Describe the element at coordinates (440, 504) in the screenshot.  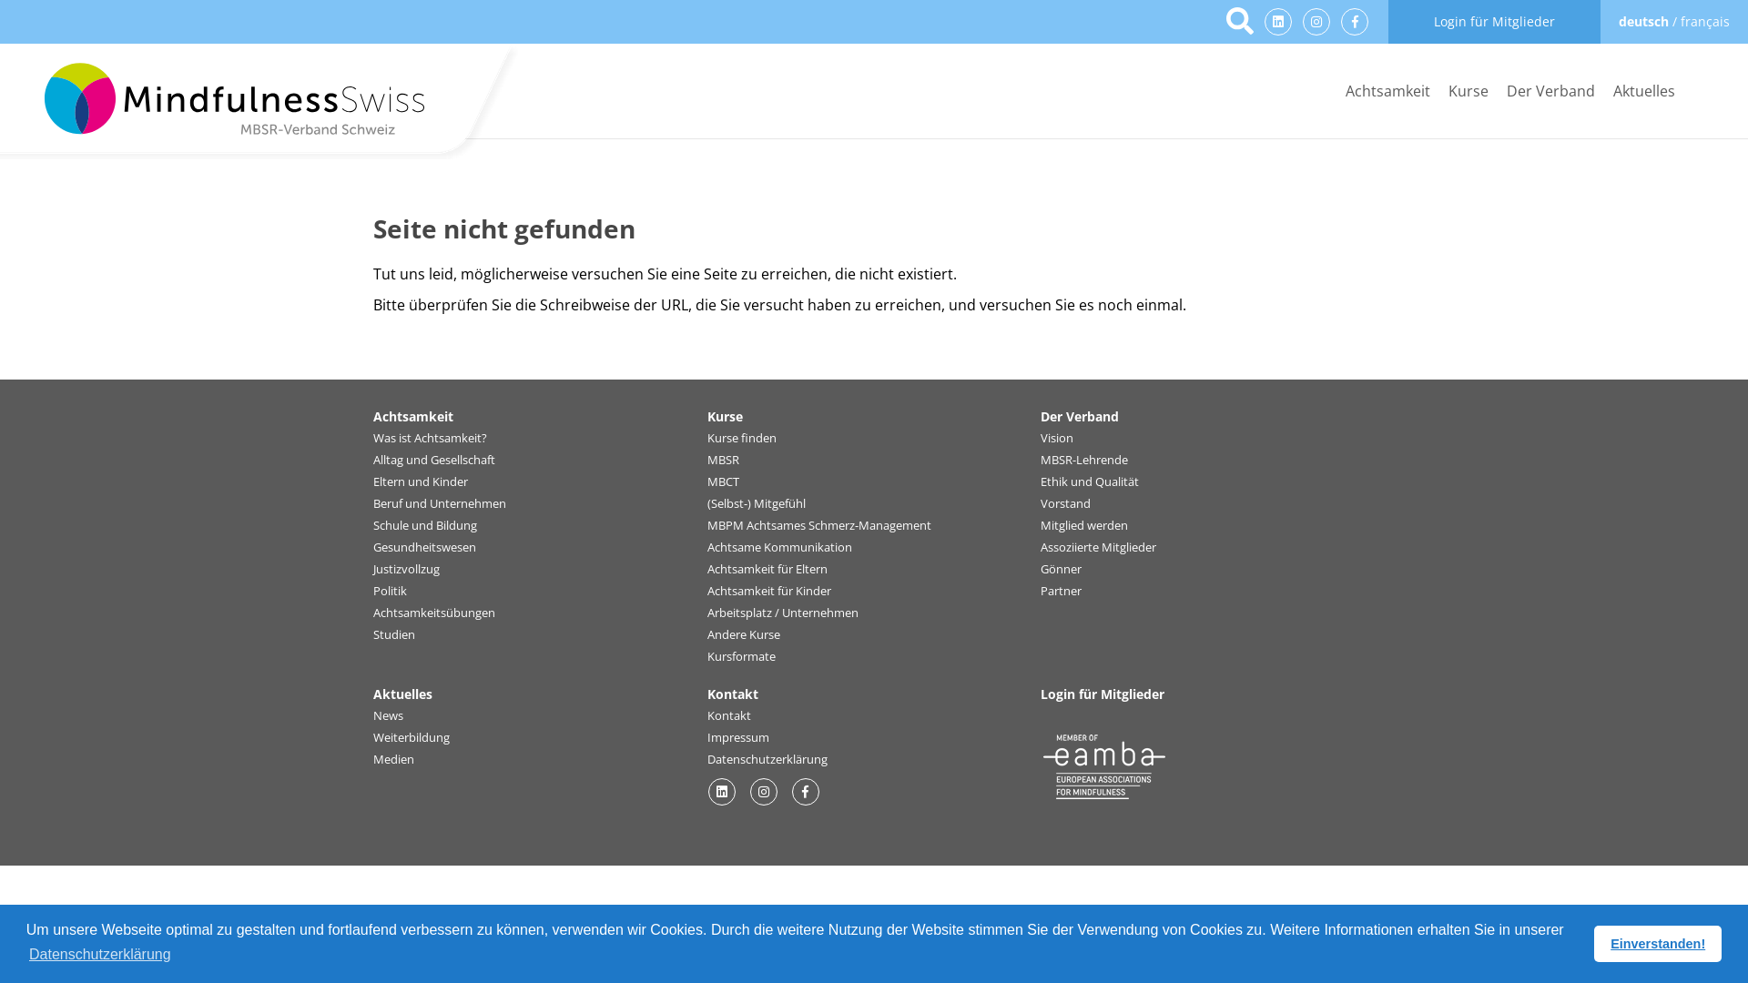
I see `Beruf und Unternehmen` at that location.